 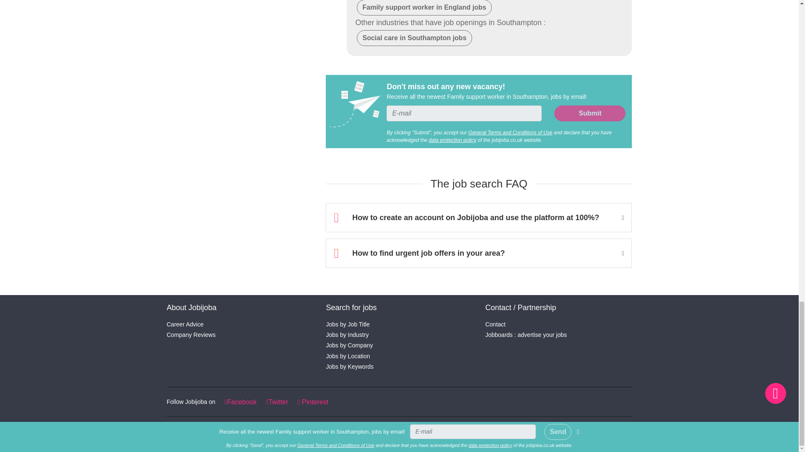 I want to click on Social care in Southampton jobs, so click(x=414, y=38).